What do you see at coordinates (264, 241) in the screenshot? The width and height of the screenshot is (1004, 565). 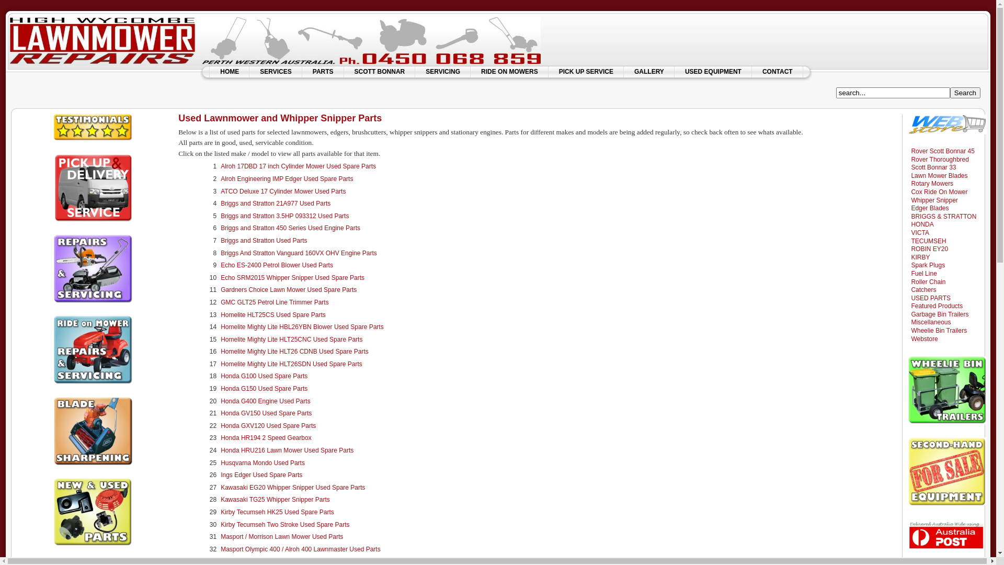 I see `Briggs and Stratton Used Parts` at bounding box center [264, 241].